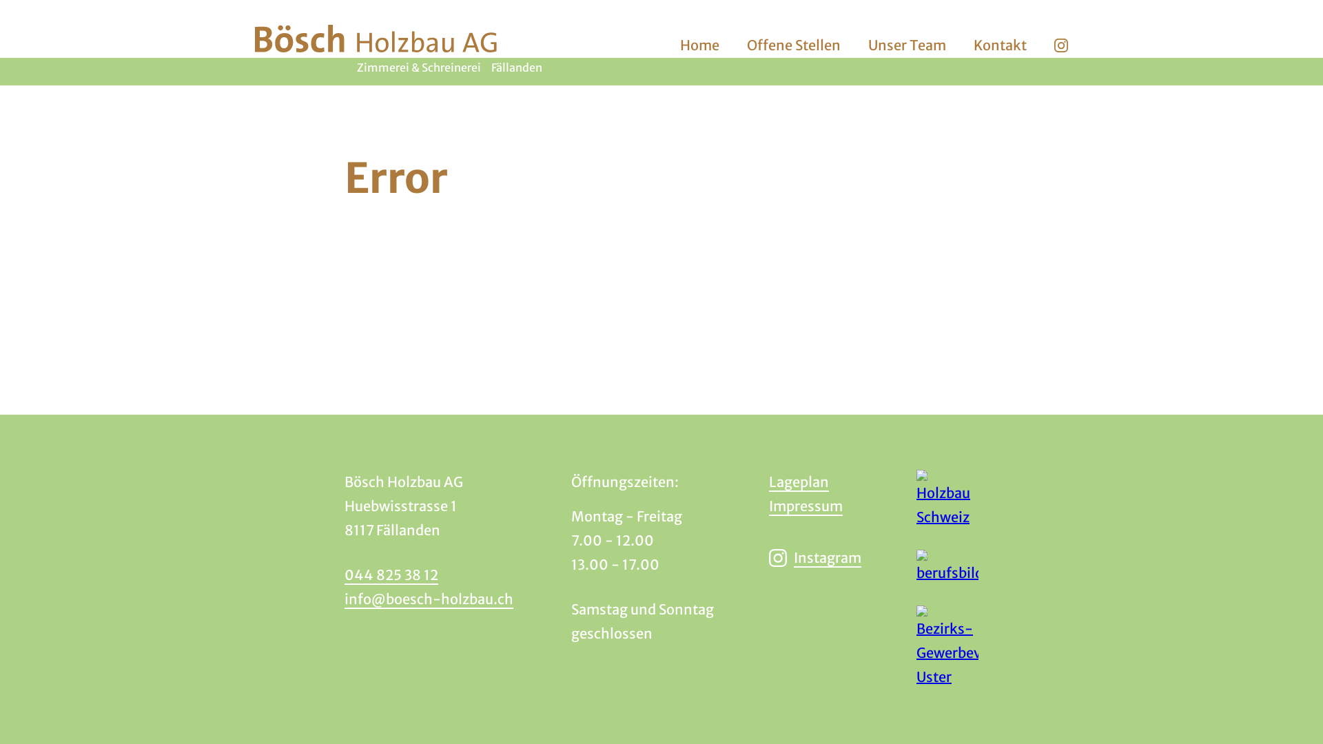 The image size is (1323, 744). I want to click on Impressum, so click(806, 506).